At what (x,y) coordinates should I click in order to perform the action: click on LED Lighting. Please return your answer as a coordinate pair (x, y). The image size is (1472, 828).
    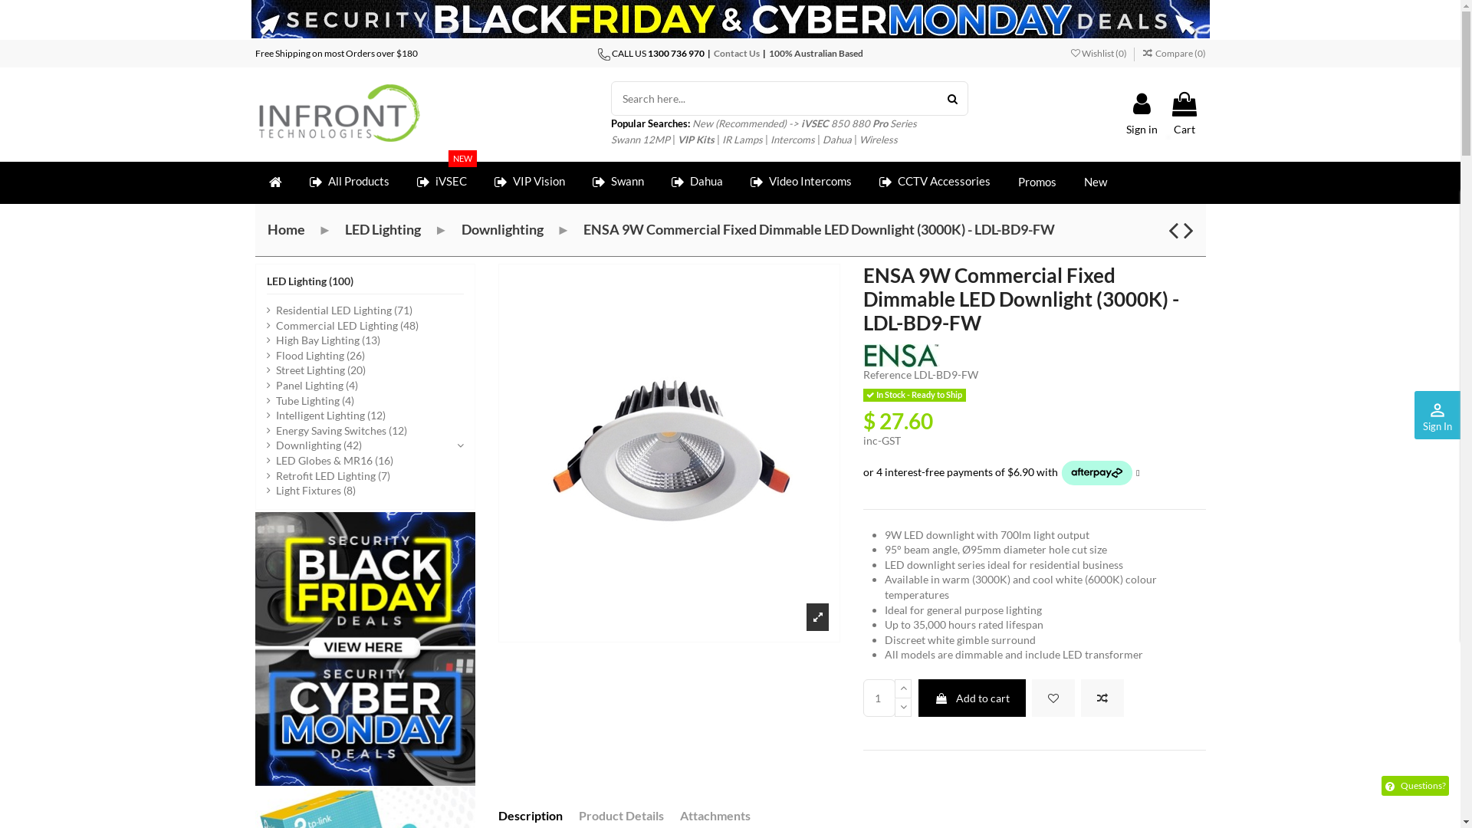
    Looking at the image, I should click on (383, 229).